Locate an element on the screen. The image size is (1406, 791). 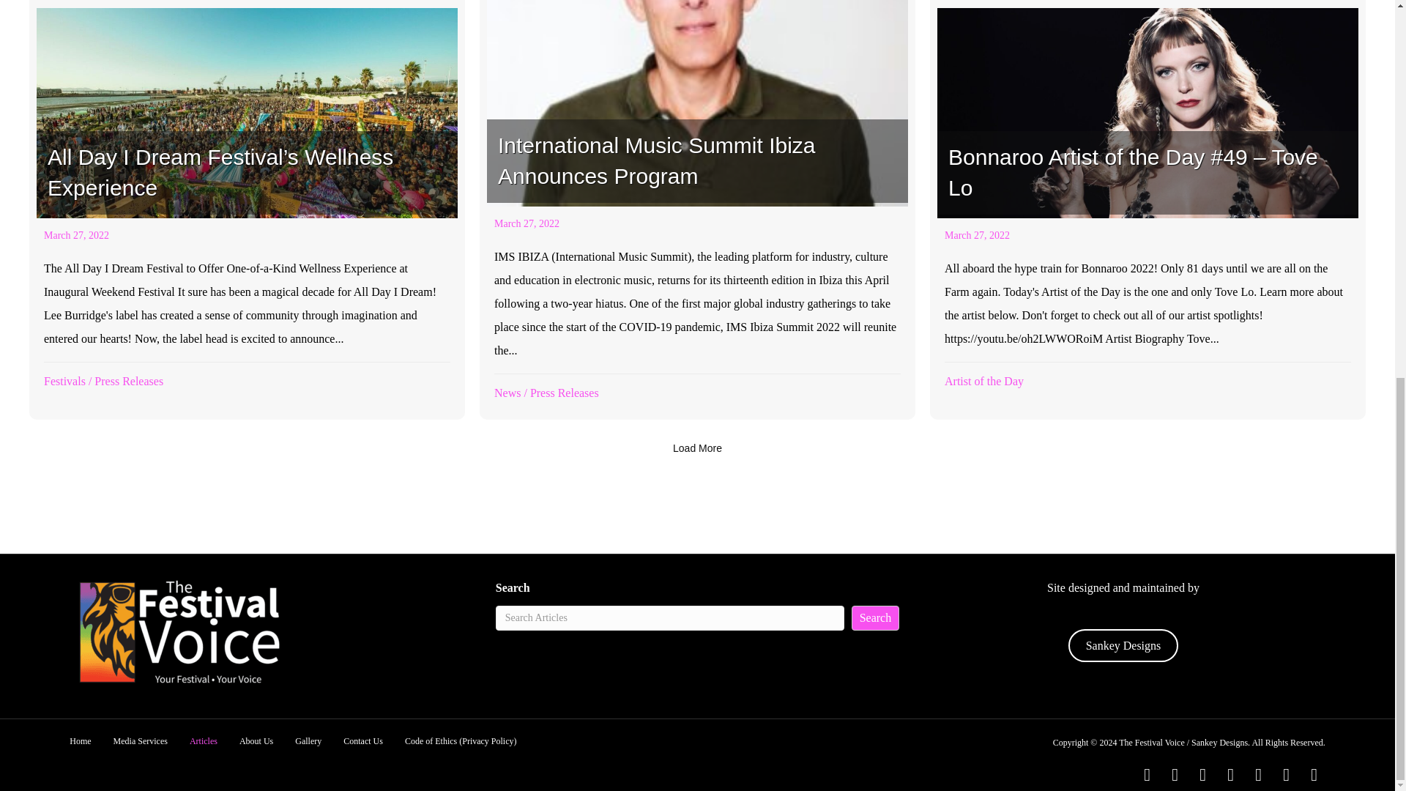
News is located at coordinates (507, 393).